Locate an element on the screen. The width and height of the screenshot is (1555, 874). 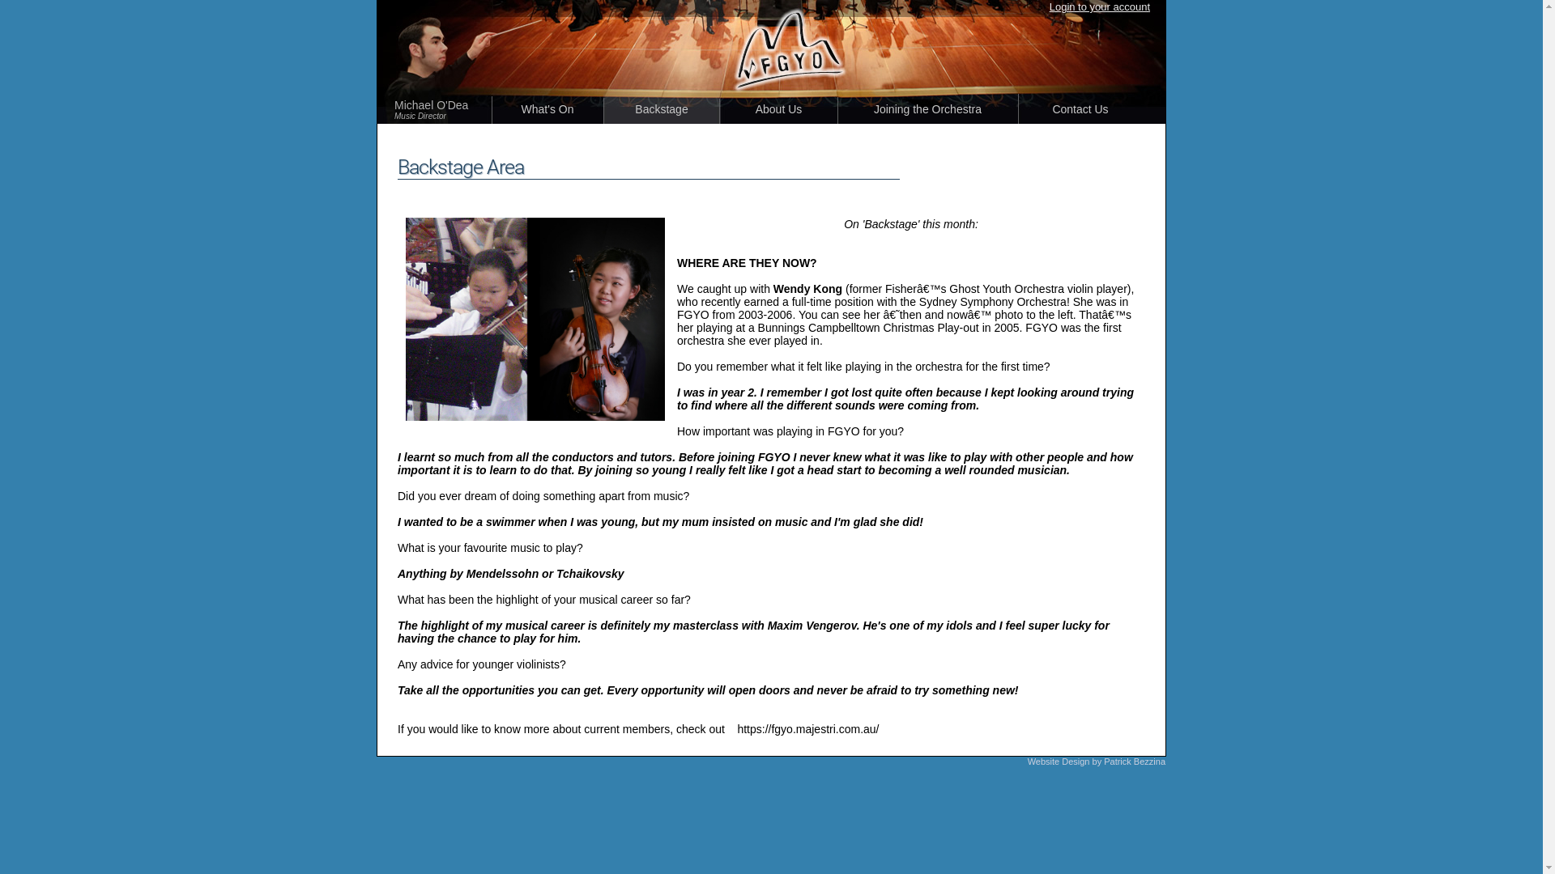
Michael O'Dea
Music Director is located at coordinates (443, 110).